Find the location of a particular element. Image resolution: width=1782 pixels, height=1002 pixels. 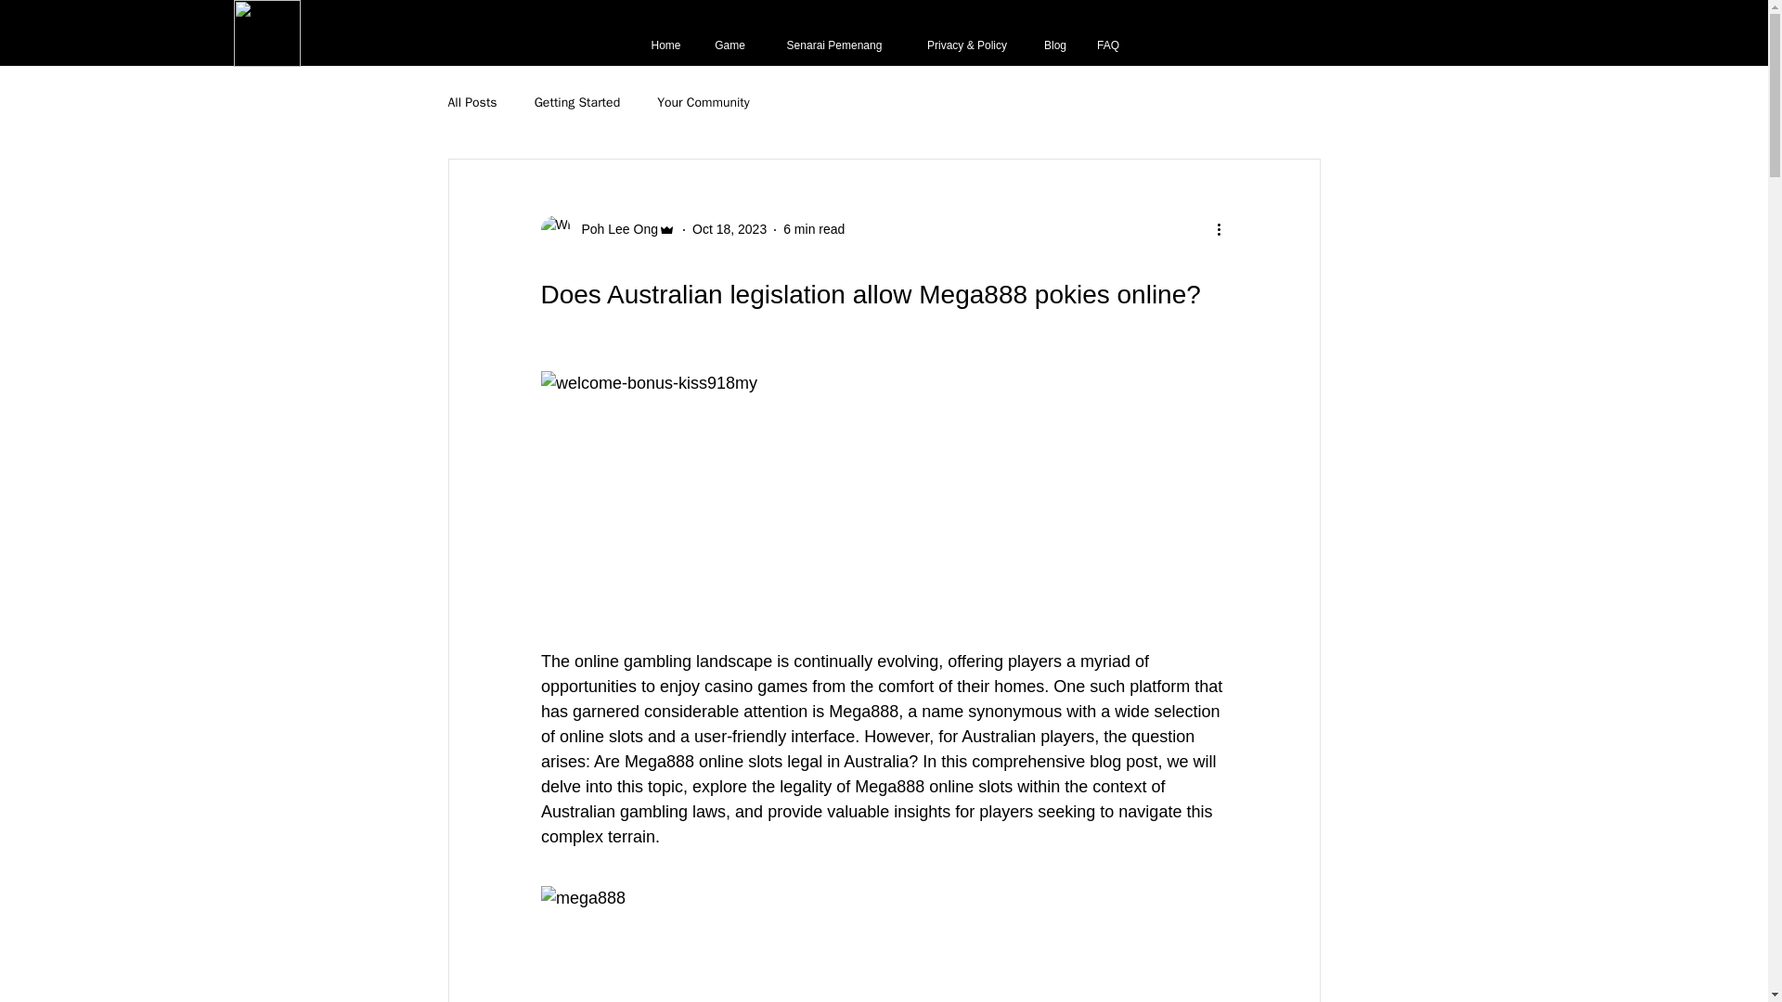

Blog is located at coordinates (1054, 46).